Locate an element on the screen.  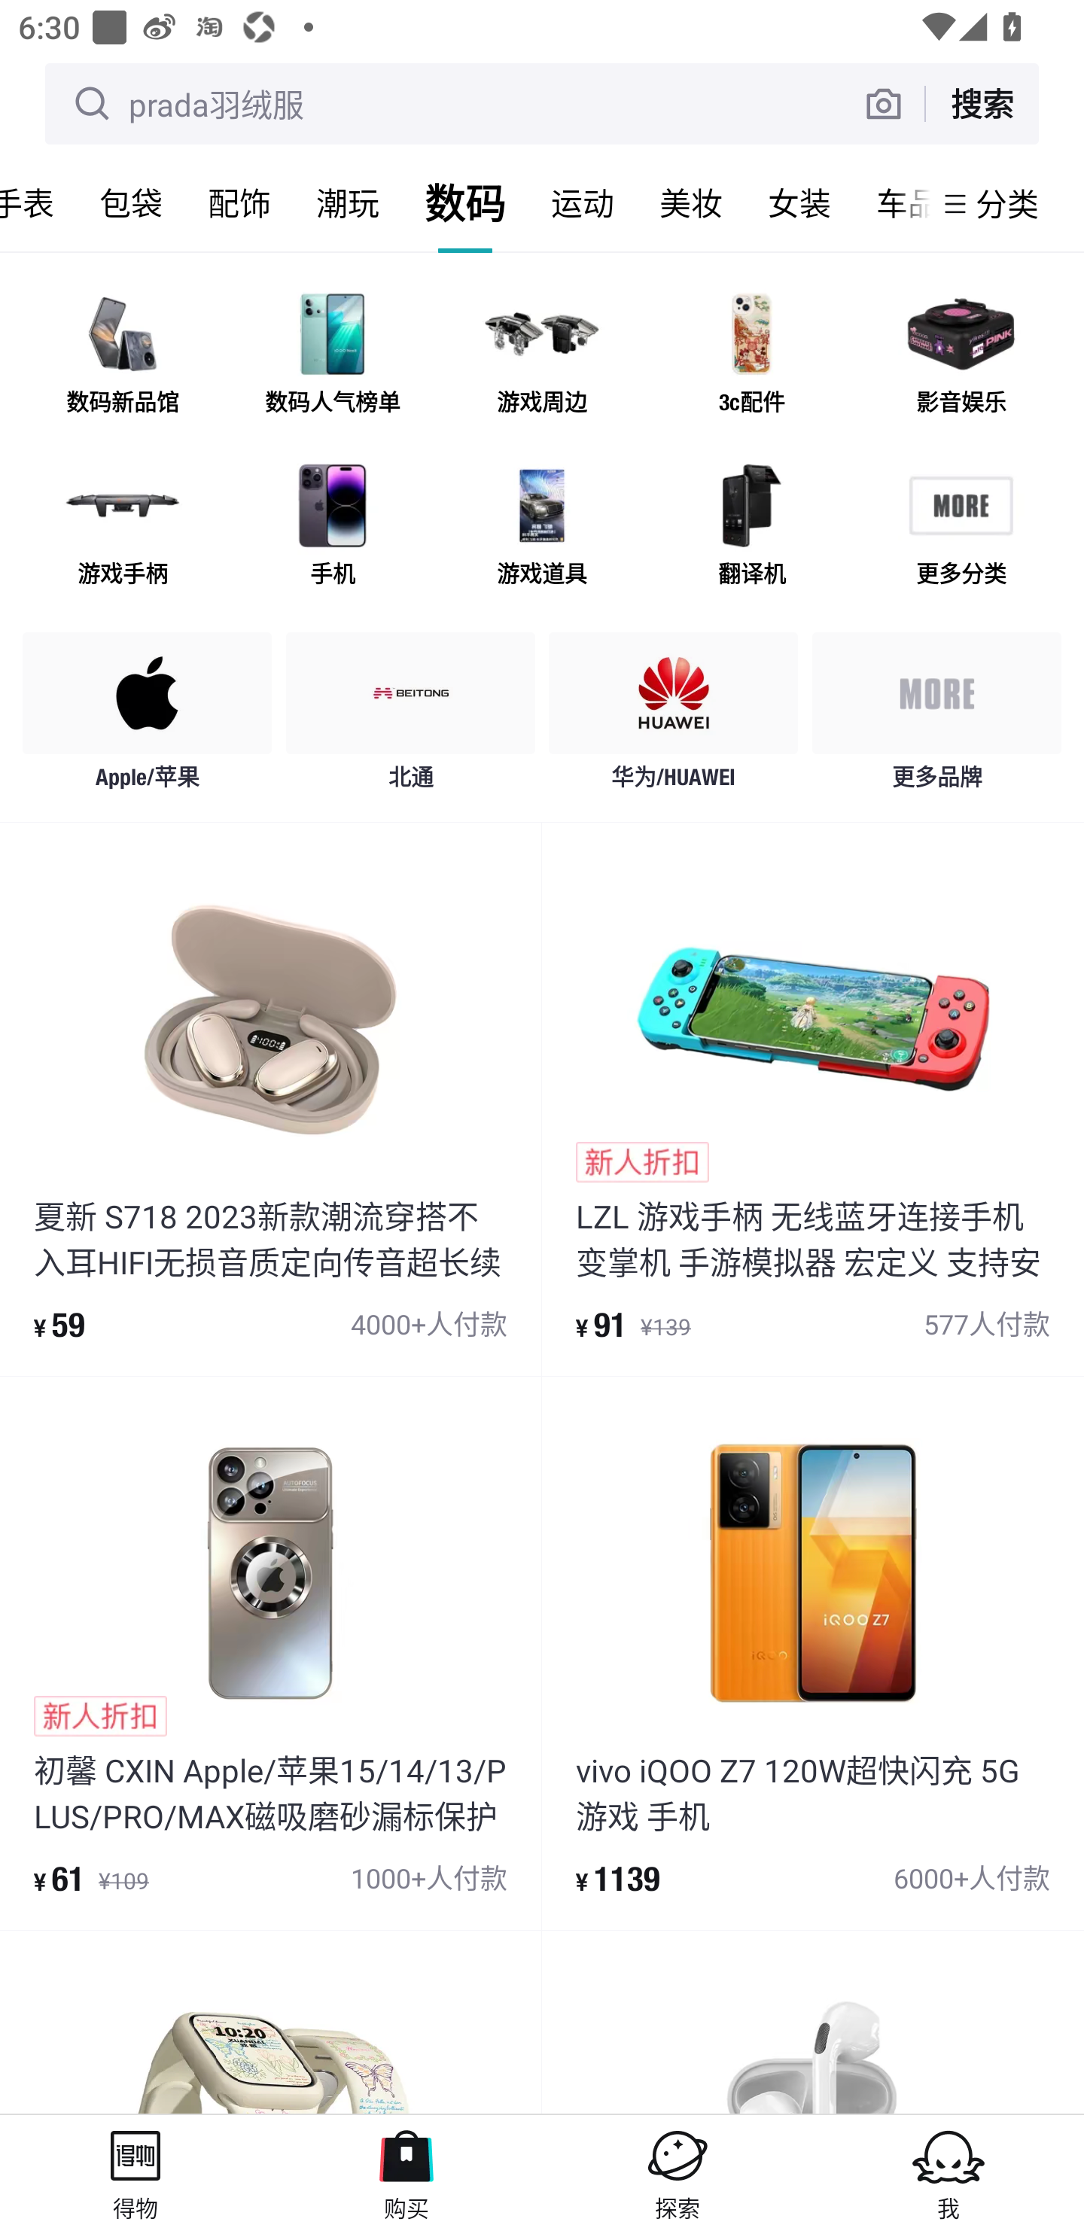
游戏道具 is located at coordinates (542, 528).